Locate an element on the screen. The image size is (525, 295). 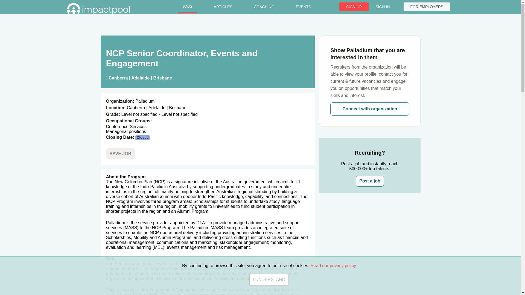
FOR EMPLOYERS is located at coordinates (427, 7).